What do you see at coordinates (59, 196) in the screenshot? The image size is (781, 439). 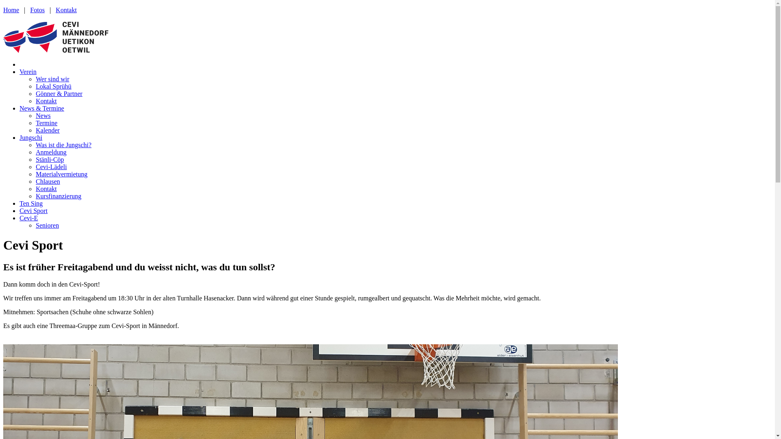 I see `Kursfinanzierung` at bounding box center [59, 196].